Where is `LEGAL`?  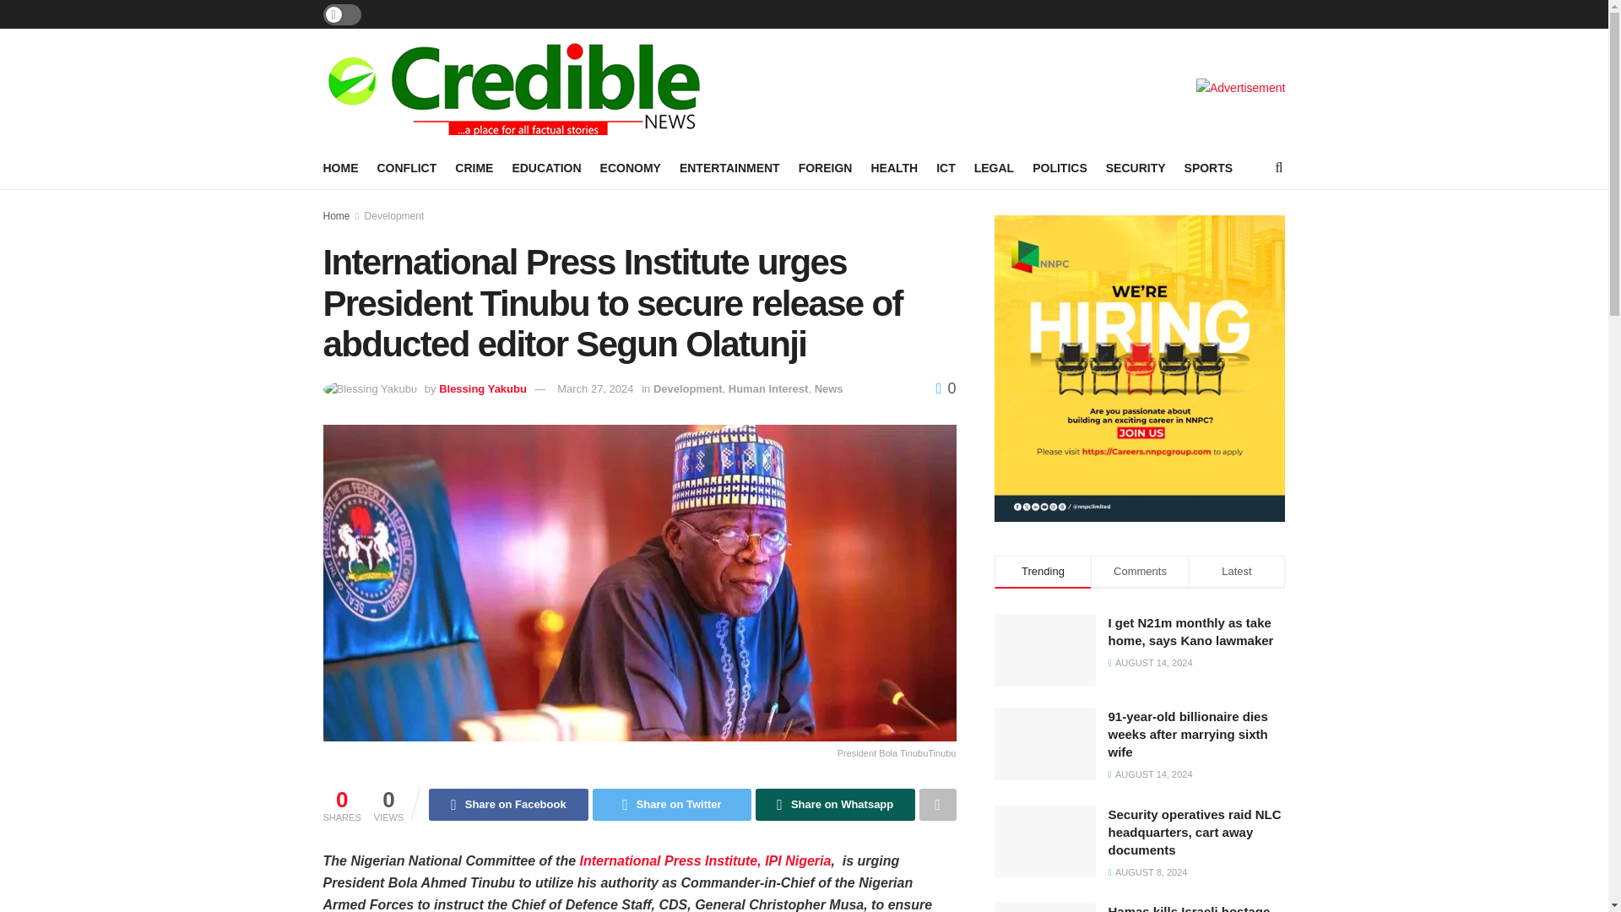
LEGAL is located at coordinates (994, 167).